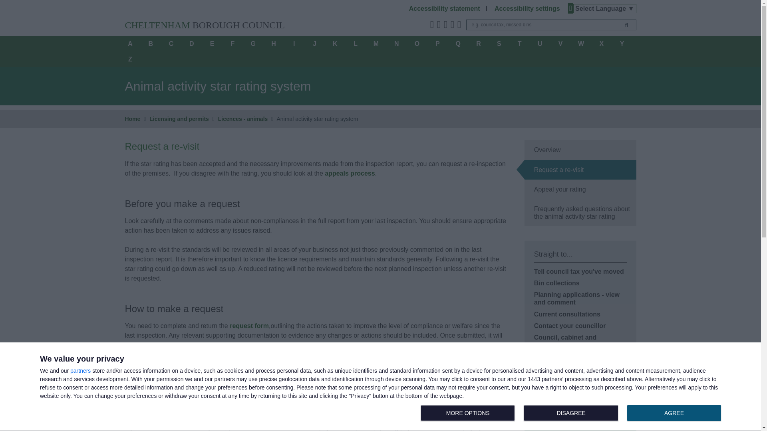 The image size is (767, 431). What do you see at coordinates (396, 43) in the screenshot?
I see `N` at bounding box center [396, 43].